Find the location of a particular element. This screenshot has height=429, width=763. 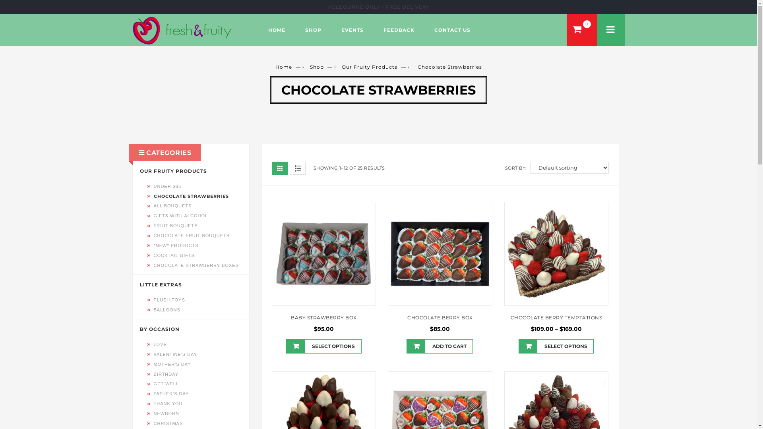

ADD TO CART is located at coordinates (440, 346).